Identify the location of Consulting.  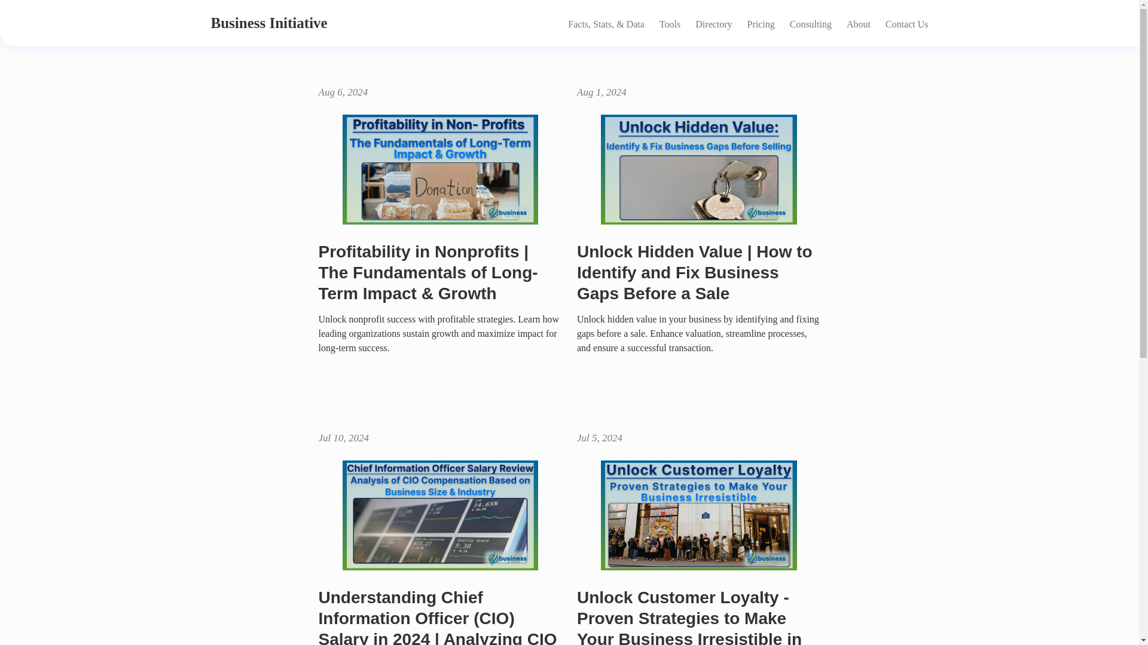
(810, 14).